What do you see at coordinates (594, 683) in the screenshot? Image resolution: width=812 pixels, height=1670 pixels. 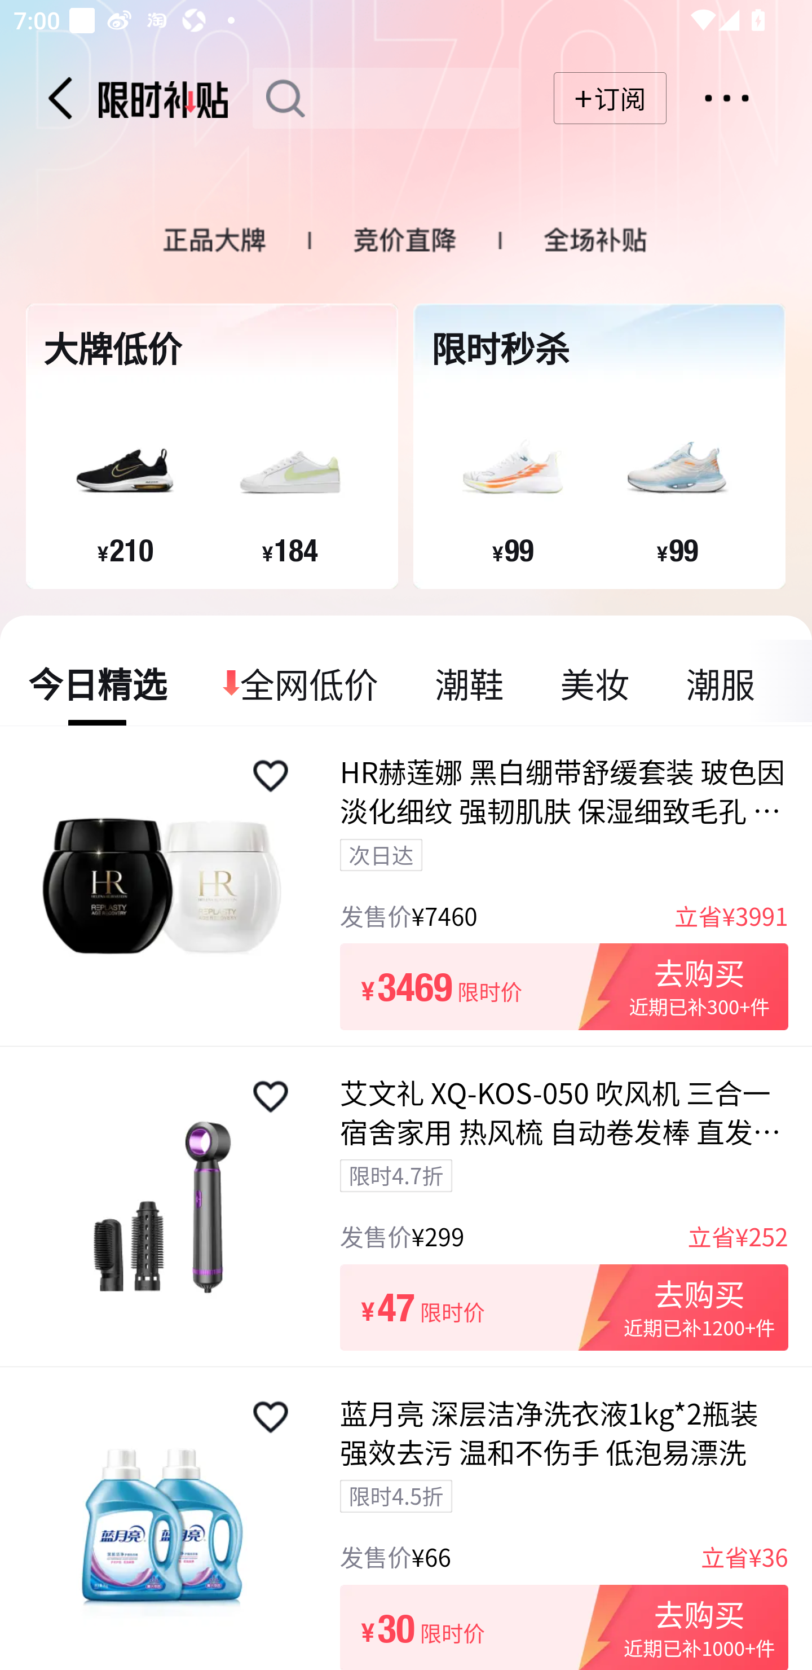 I see `美妆` at bounding box center [594, 683].